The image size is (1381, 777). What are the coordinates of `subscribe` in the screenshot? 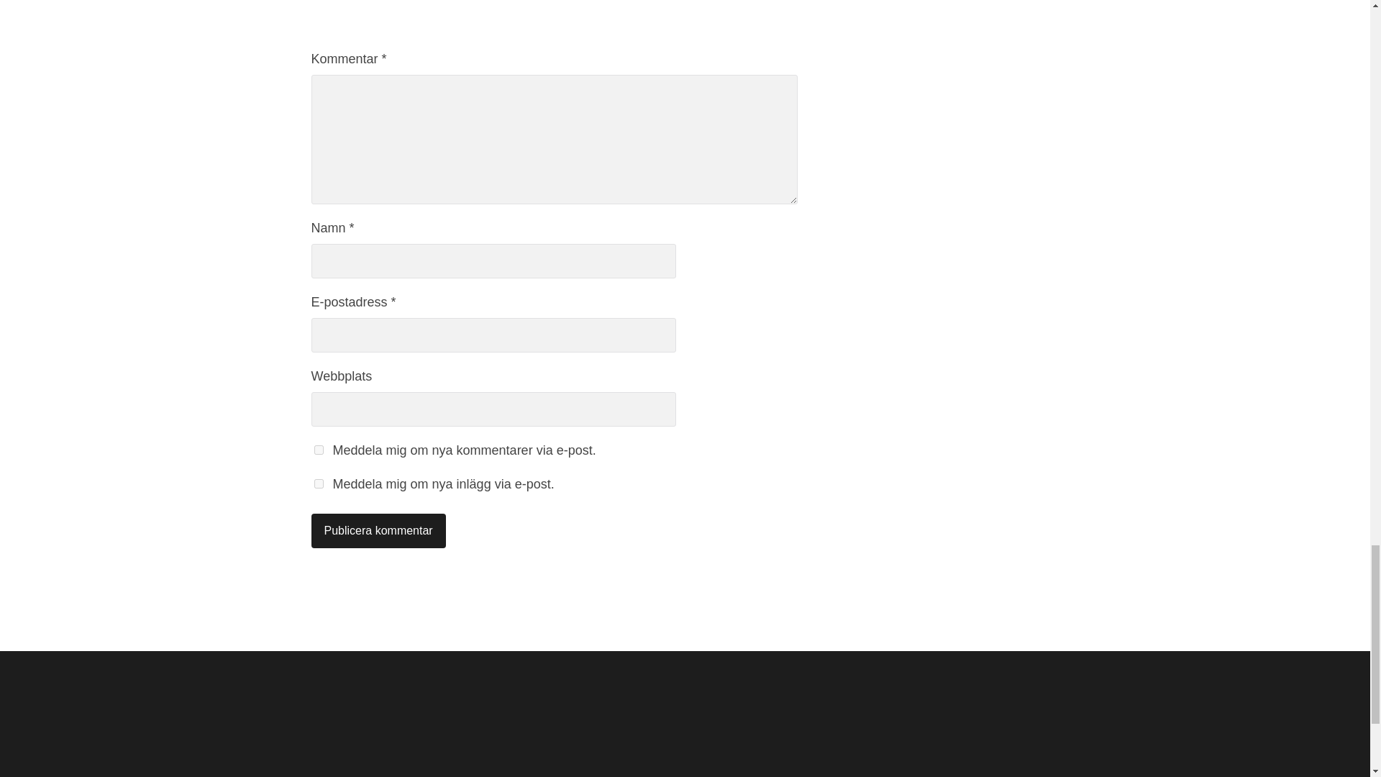 It's located at (318, 483).